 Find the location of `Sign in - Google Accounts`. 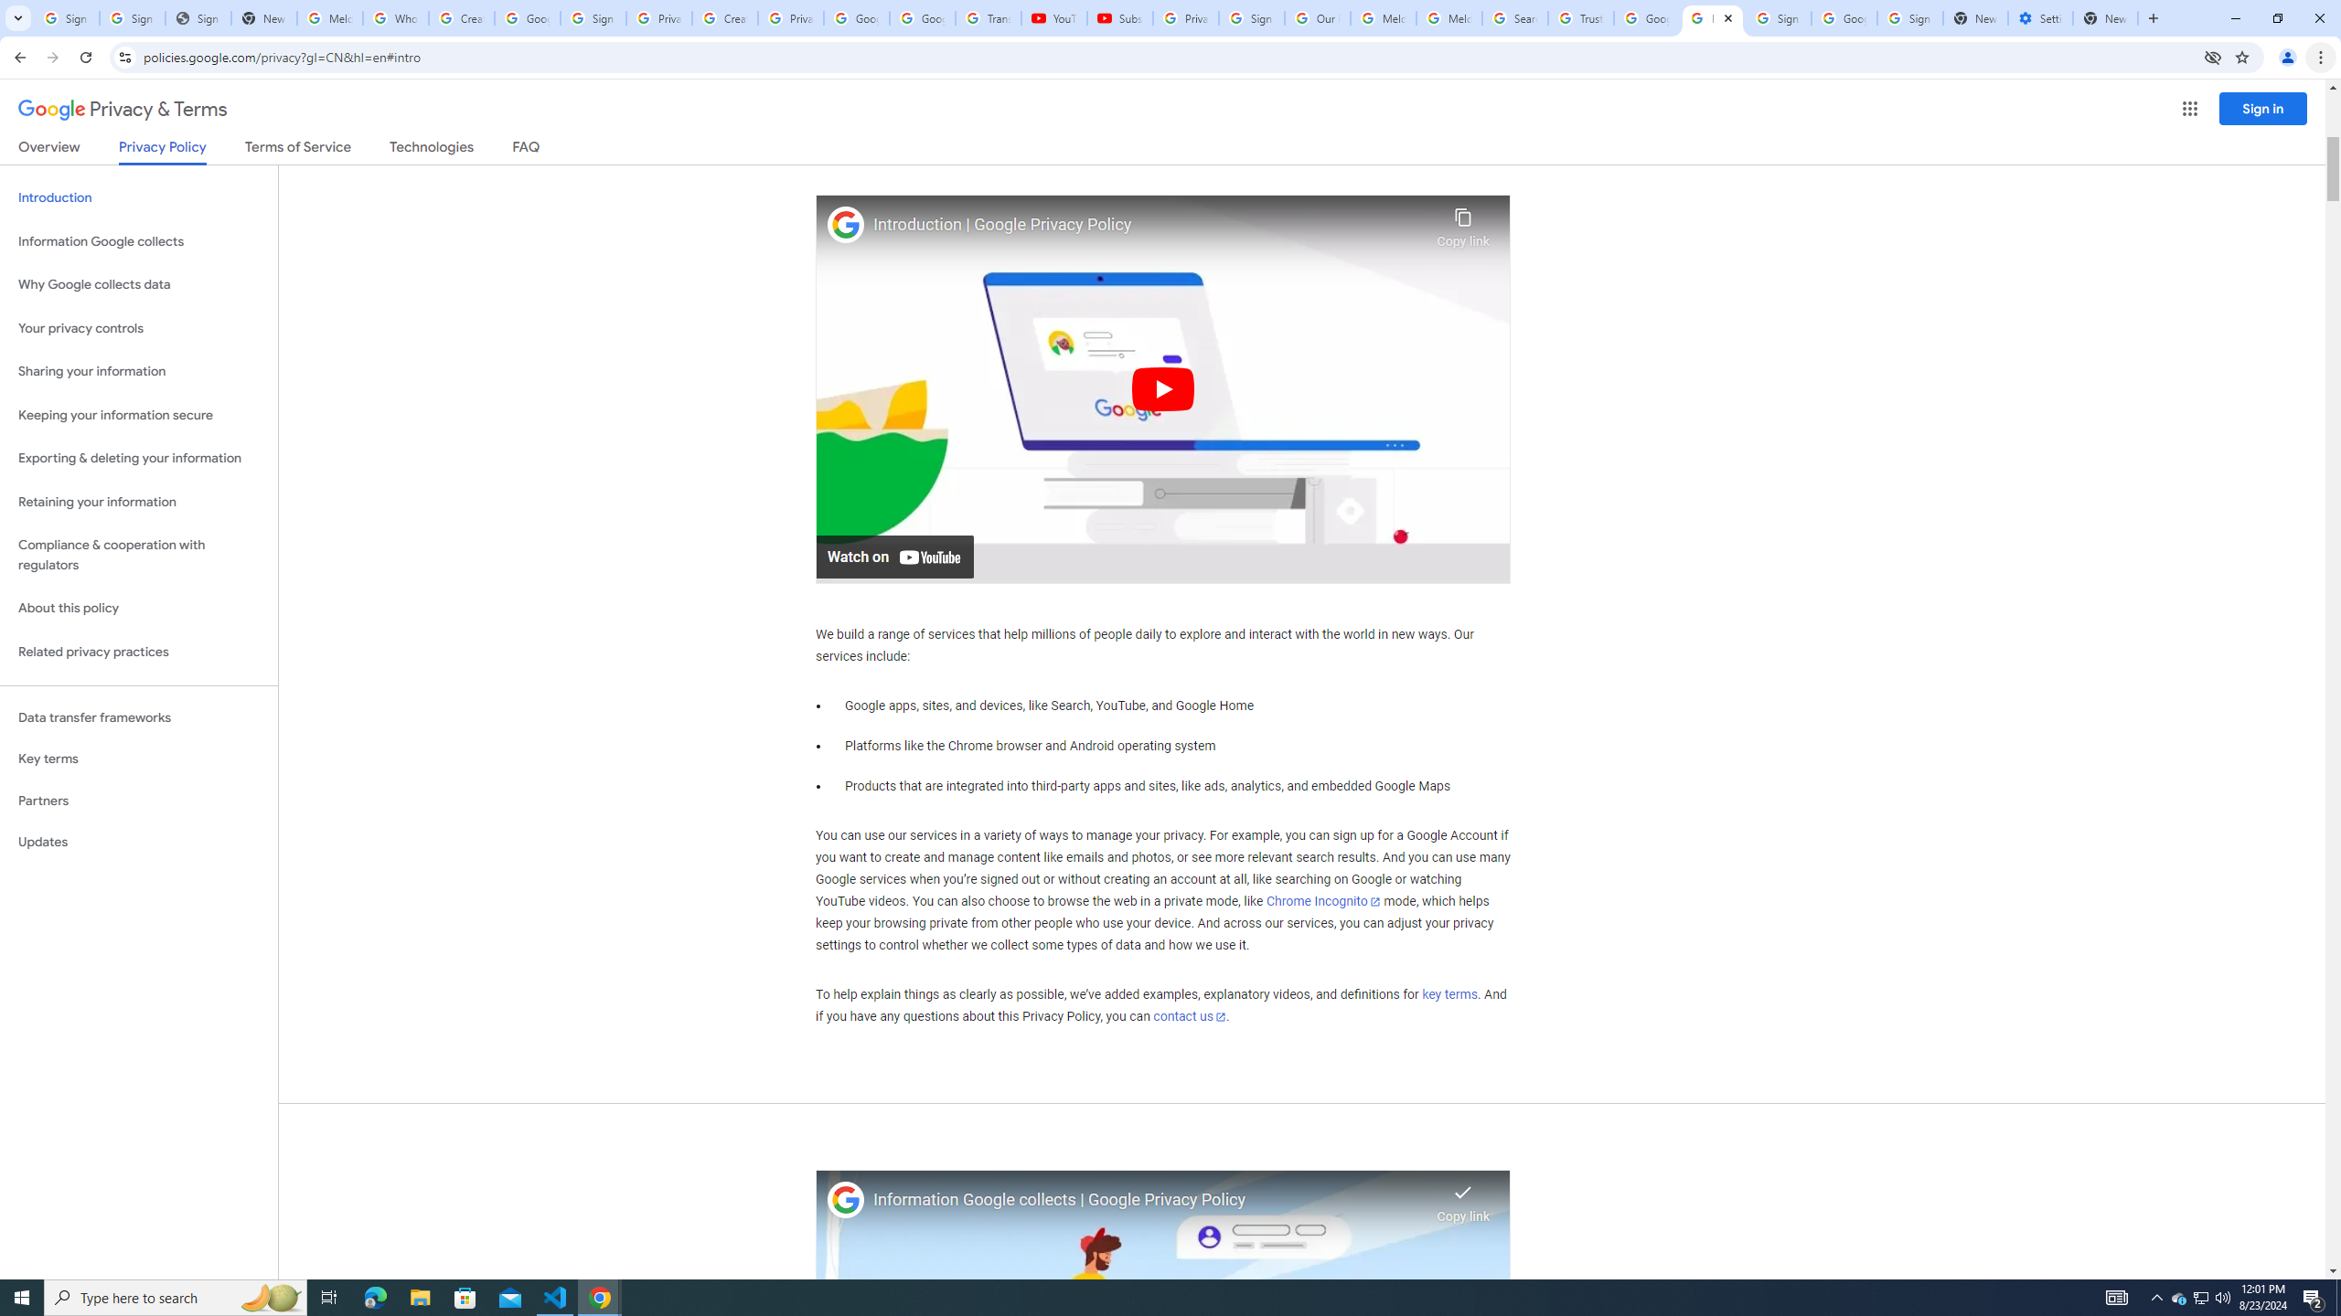

Sign in - Google Accounts is located at coordinates (132, 18).